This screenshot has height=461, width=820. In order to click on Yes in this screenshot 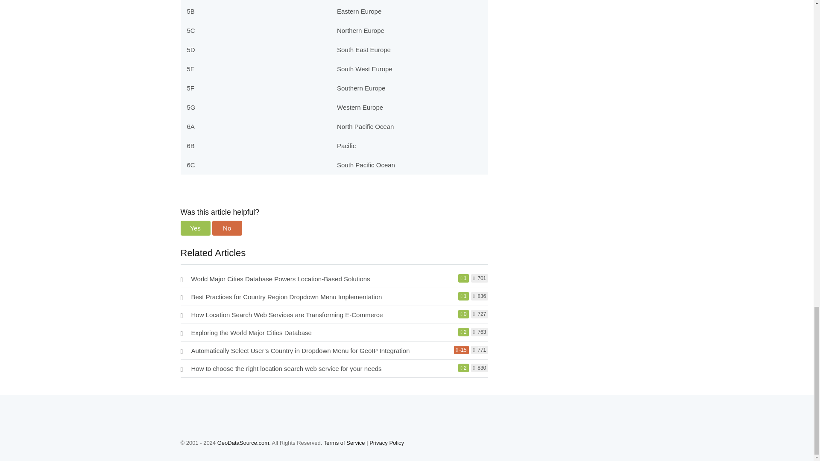, I will do `click(195, 228)`.